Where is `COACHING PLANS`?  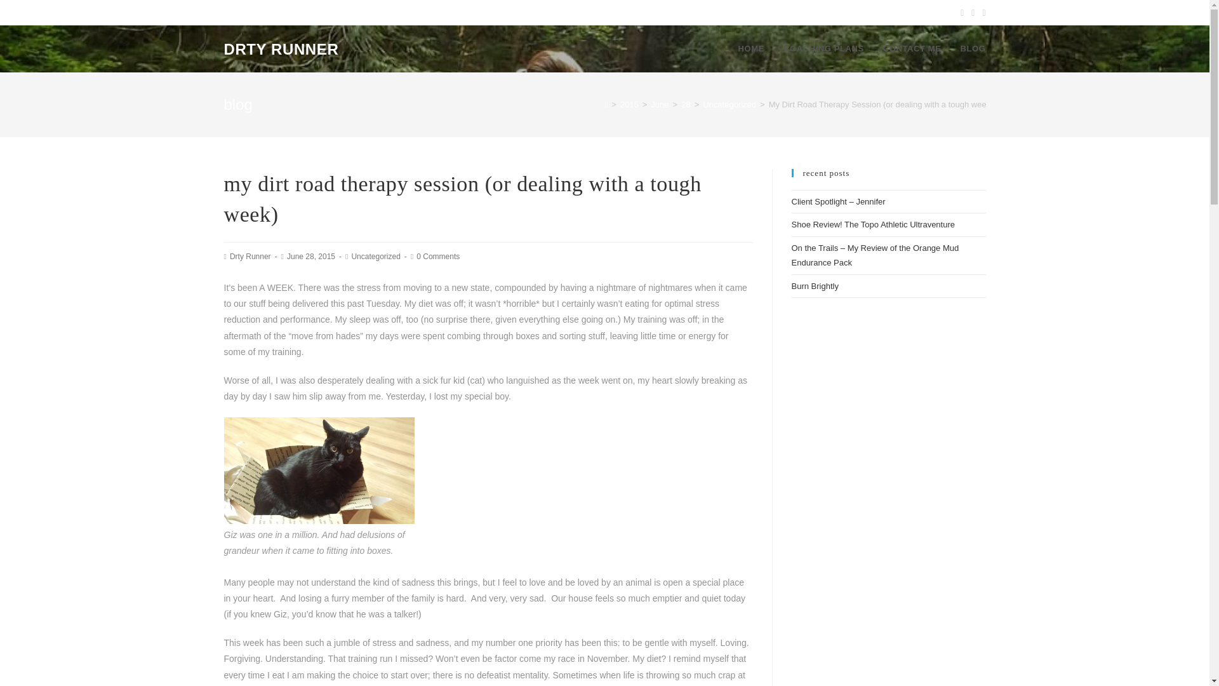
COACHING PLANS is located at coordinates (824, 48).